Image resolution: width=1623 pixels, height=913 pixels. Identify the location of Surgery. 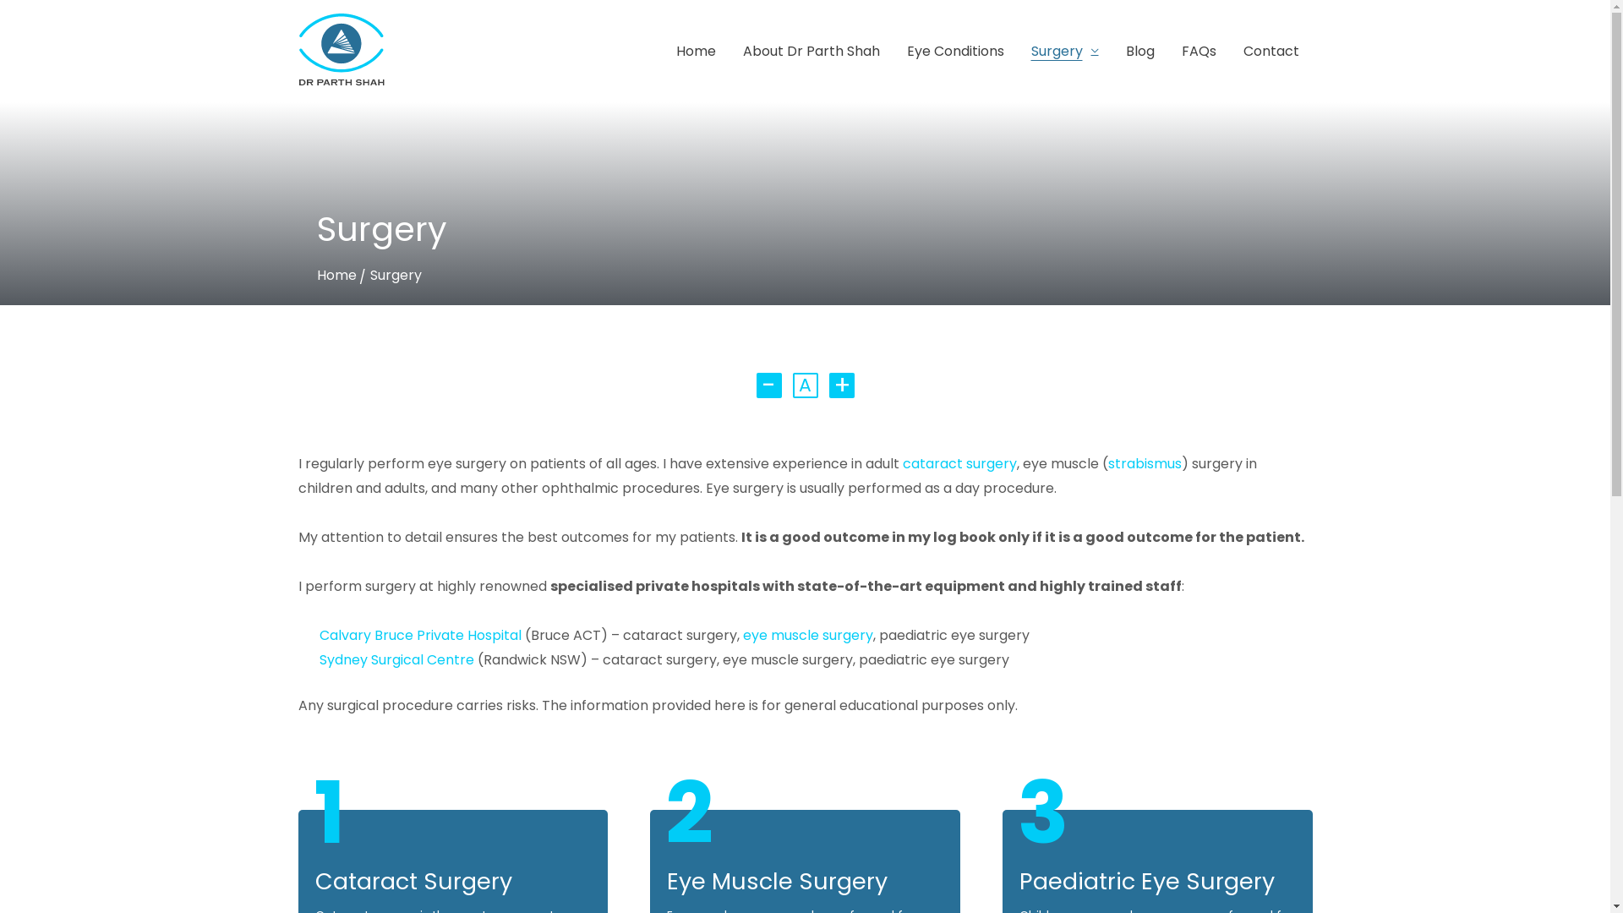
(1065, 51).